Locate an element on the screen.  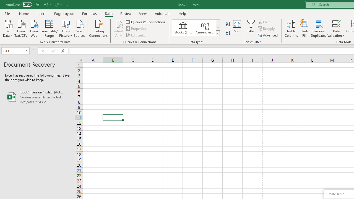
Sort A to Z is located at coordinates (228, 24).